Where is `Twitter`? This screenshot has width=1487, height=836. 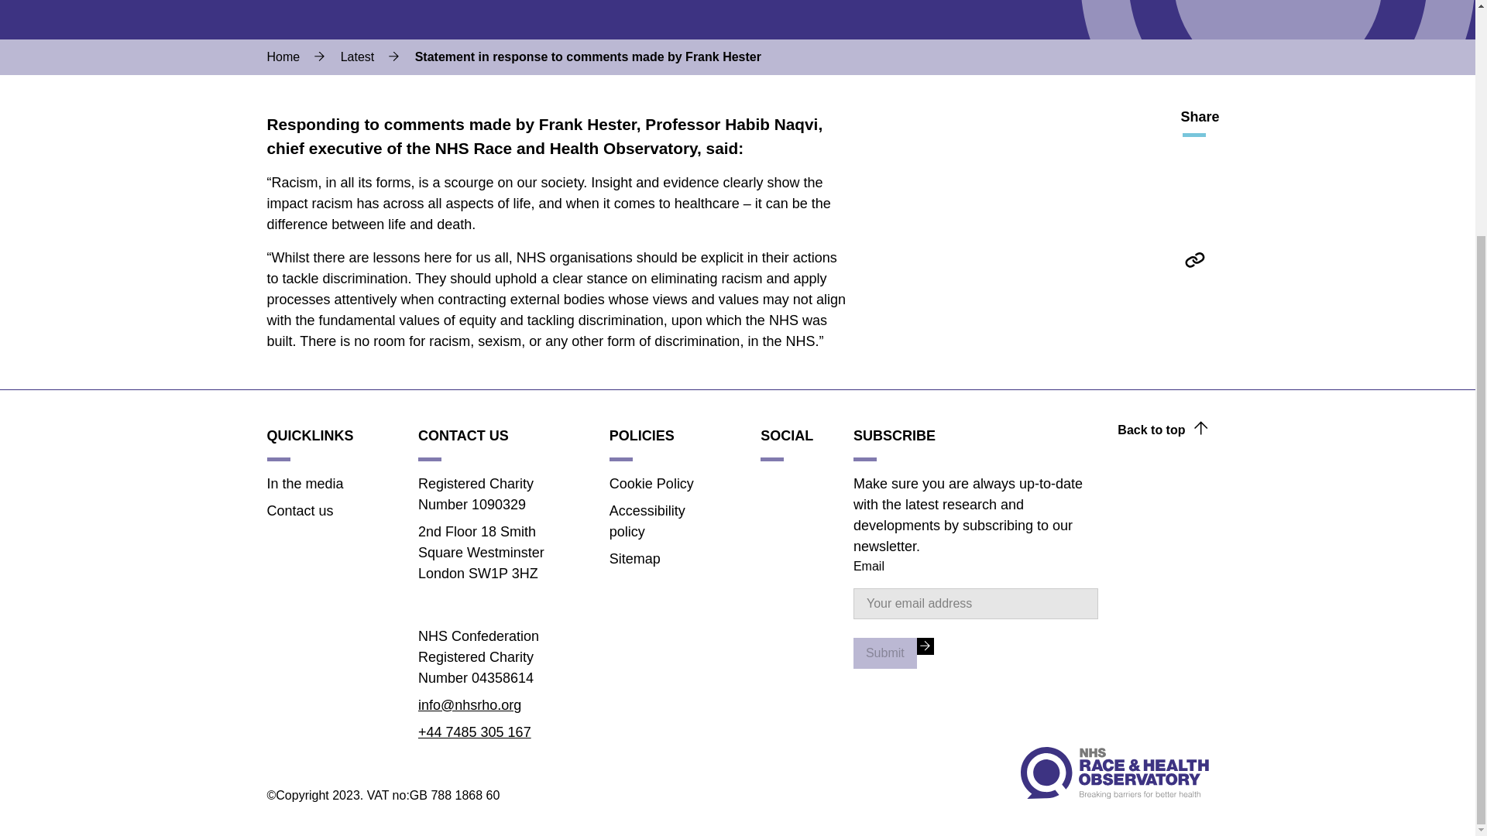 Twitter is located at coordinates (771, 485).